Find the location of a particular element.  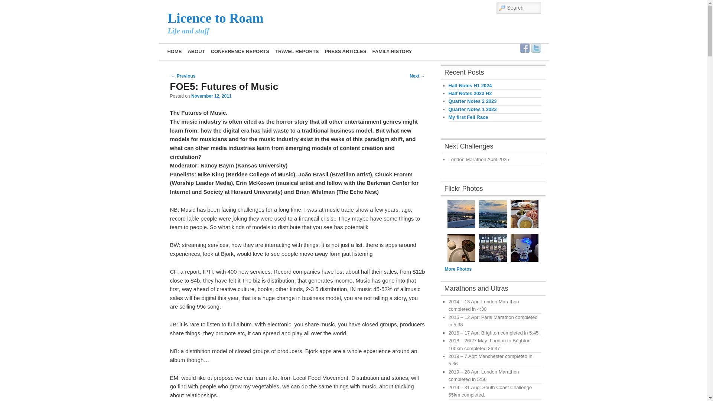

US Baseball Trip, May 2024 is located at coordinates (461, 214).